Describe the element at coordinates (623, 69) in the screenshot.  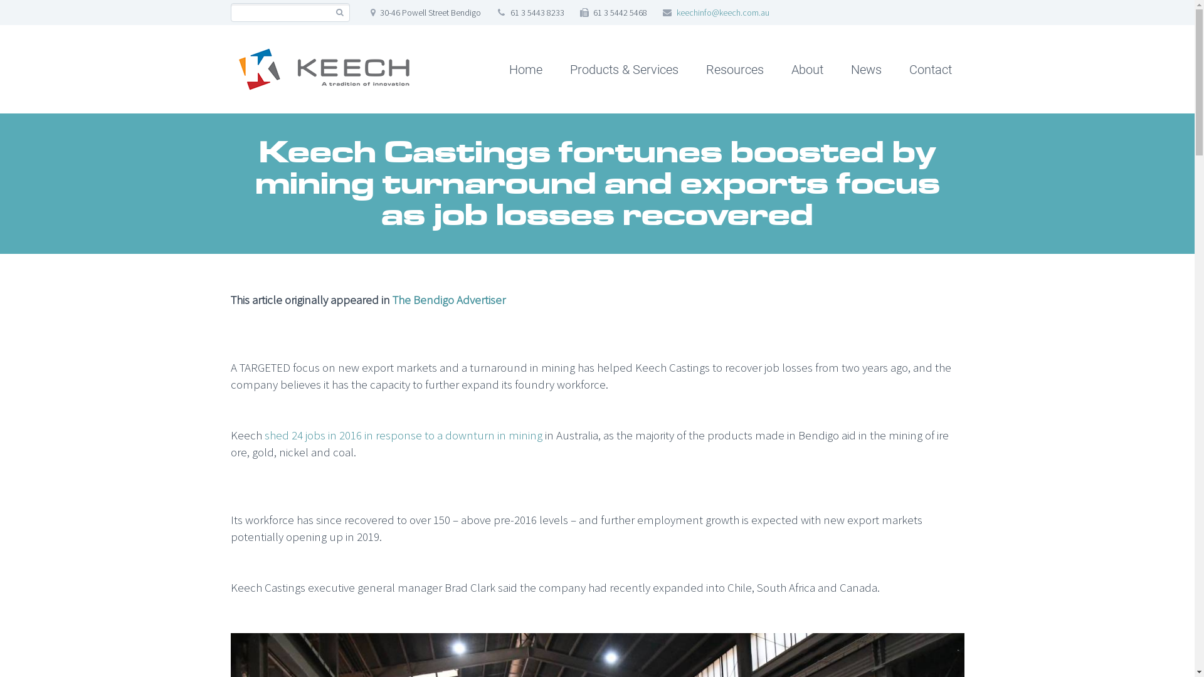
I see `Products & Services` at that location.